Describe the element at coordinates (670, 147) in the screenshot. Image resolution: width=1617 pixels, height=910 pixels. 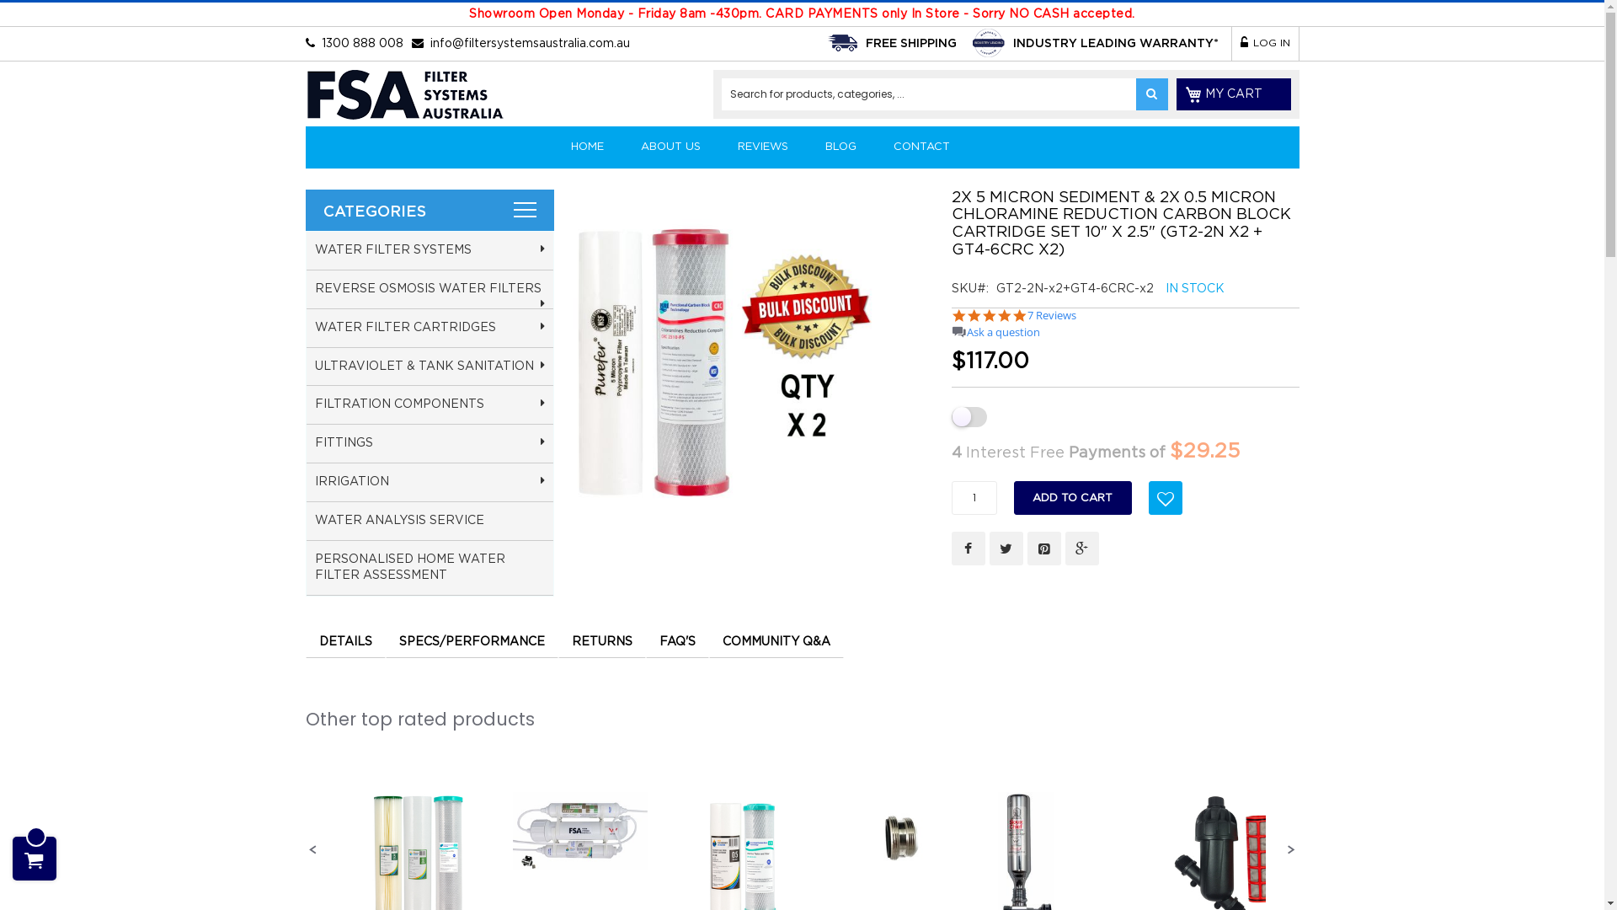
I see `ABOUT US` at that location.